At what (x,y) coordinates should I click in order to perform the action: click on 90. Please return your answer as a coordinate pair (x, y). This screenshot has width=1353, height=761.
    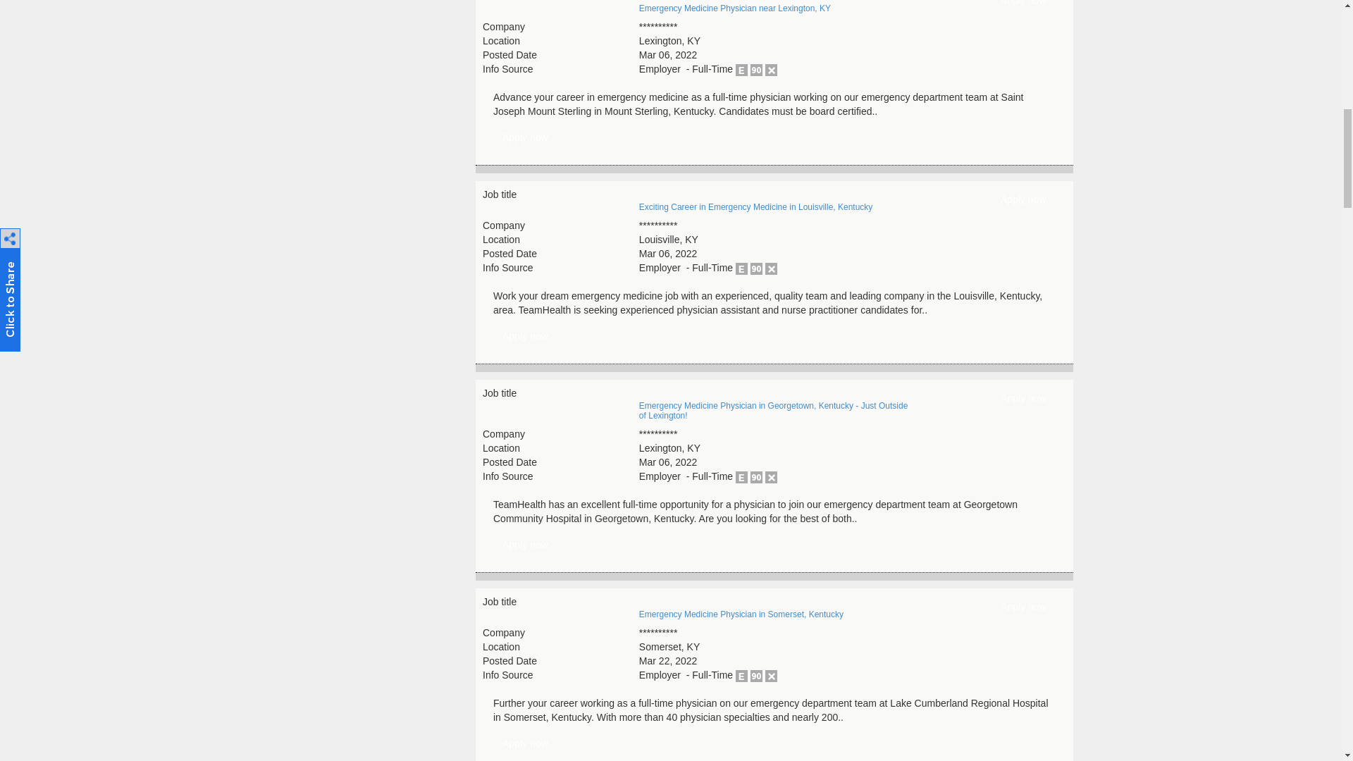
    Looking at the image, I should click on (757, 70).